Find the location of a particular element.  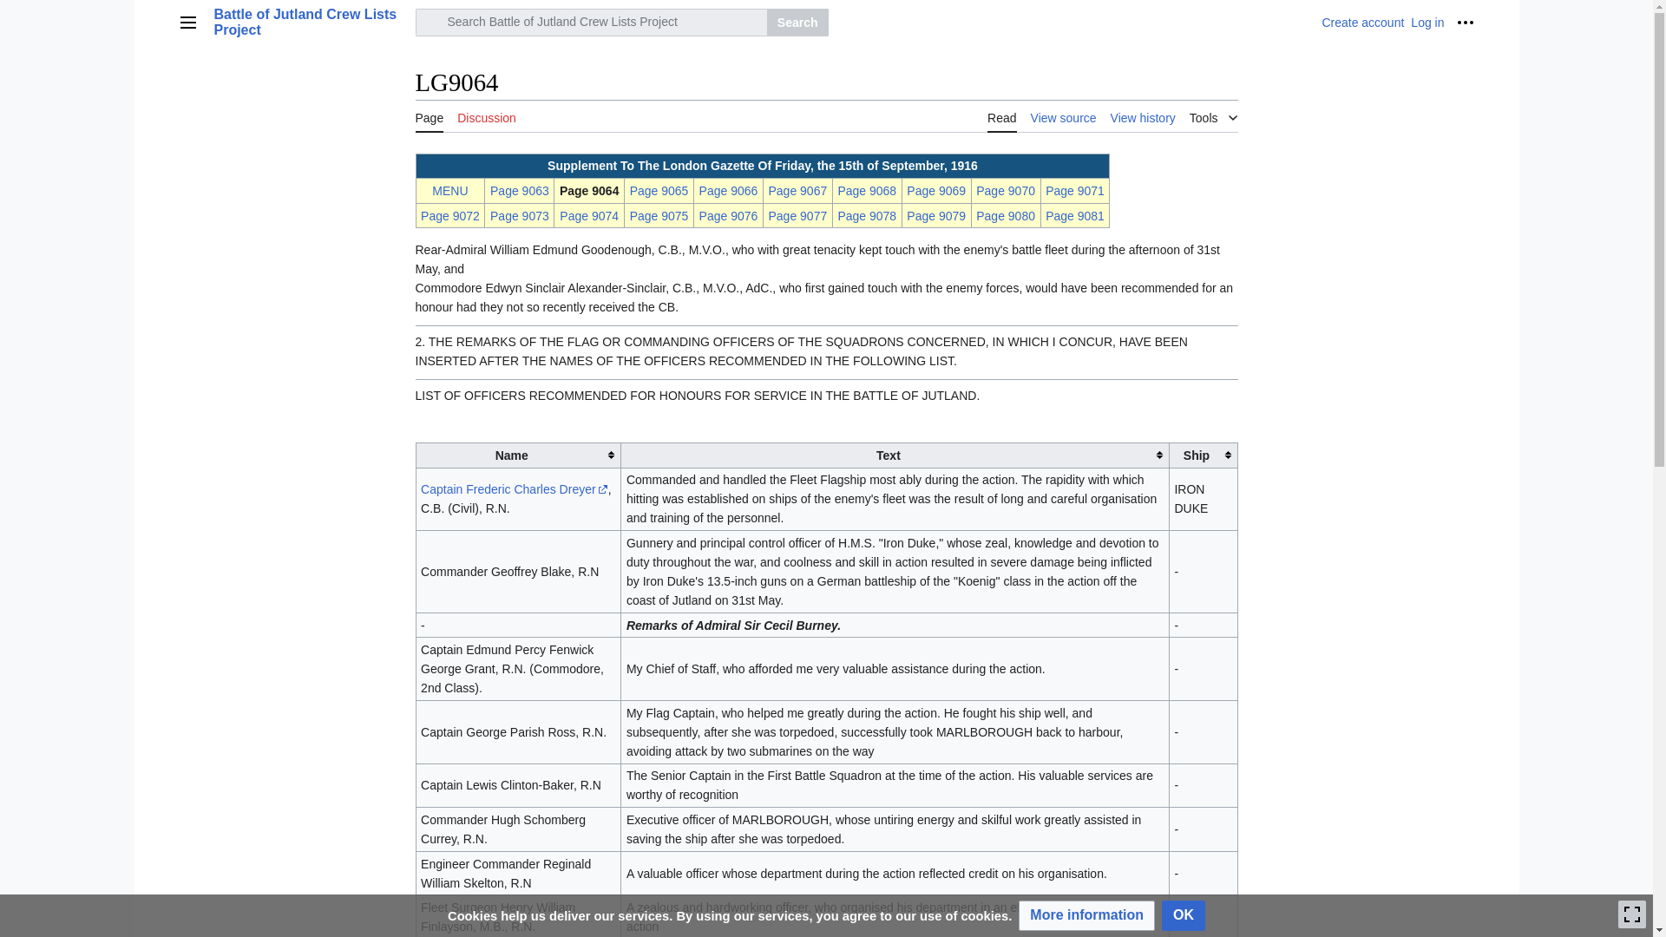

More options is located at coordinates (1465, 23).